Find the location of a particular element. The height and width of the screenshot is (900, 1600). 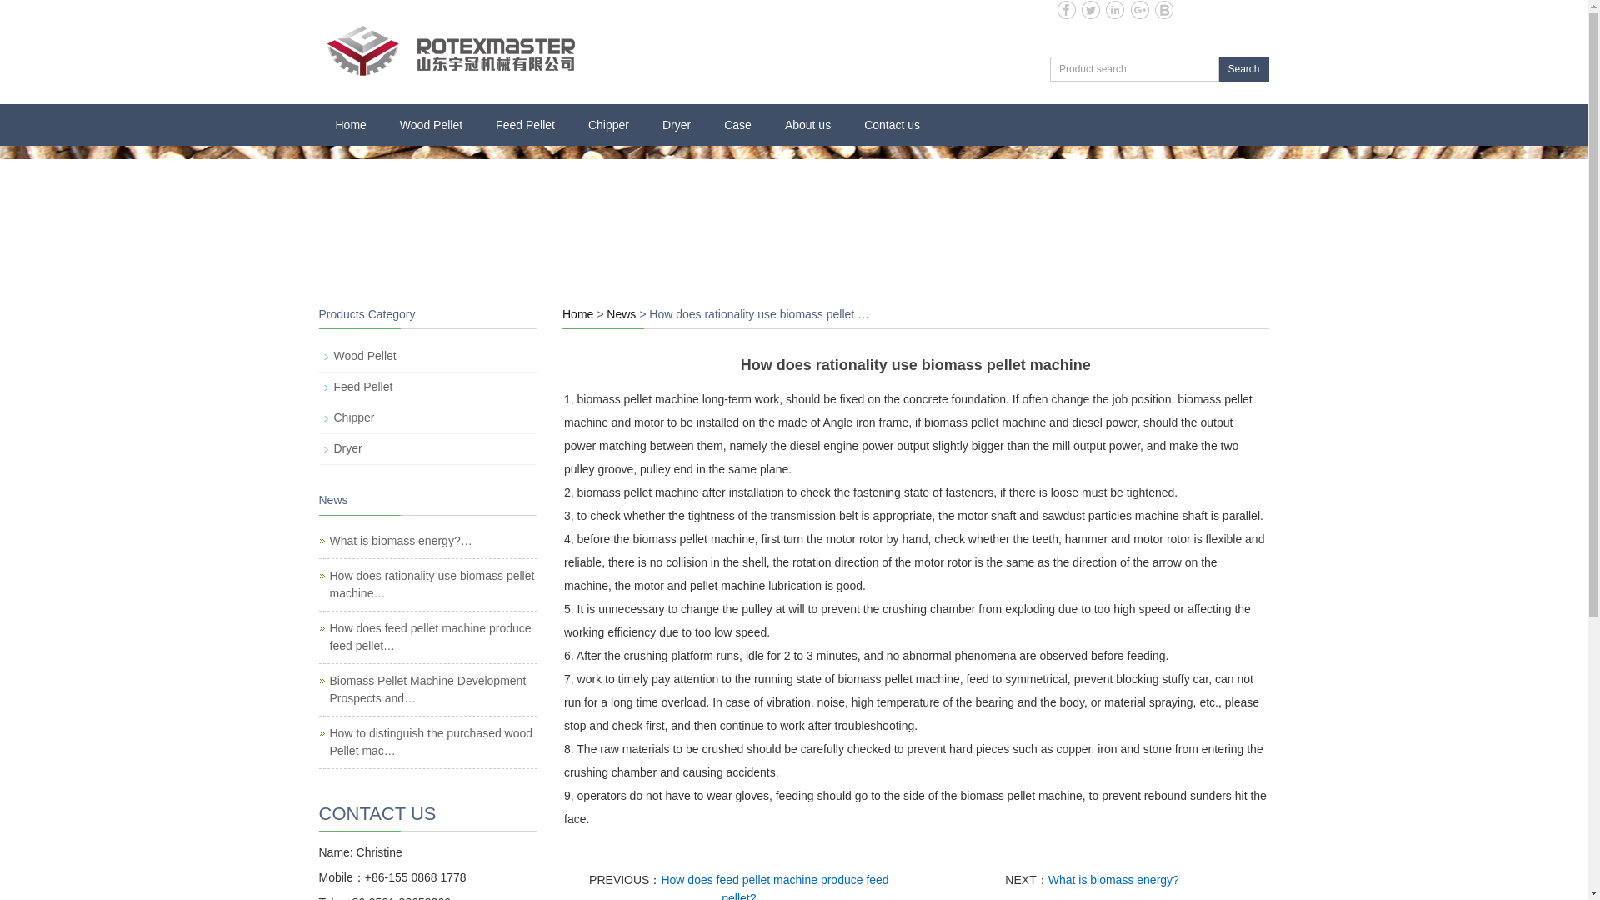

Feed Pellet is located at coordinates (525, 125).